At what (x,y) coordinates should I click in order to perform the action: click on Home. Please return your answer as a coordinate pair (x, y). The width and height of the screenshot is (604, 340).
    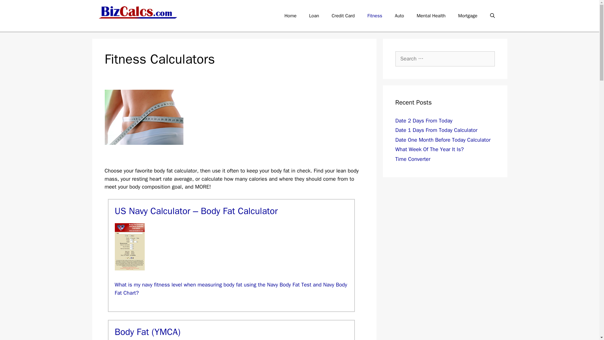
    Looking at the image, I should click on (290, 16).